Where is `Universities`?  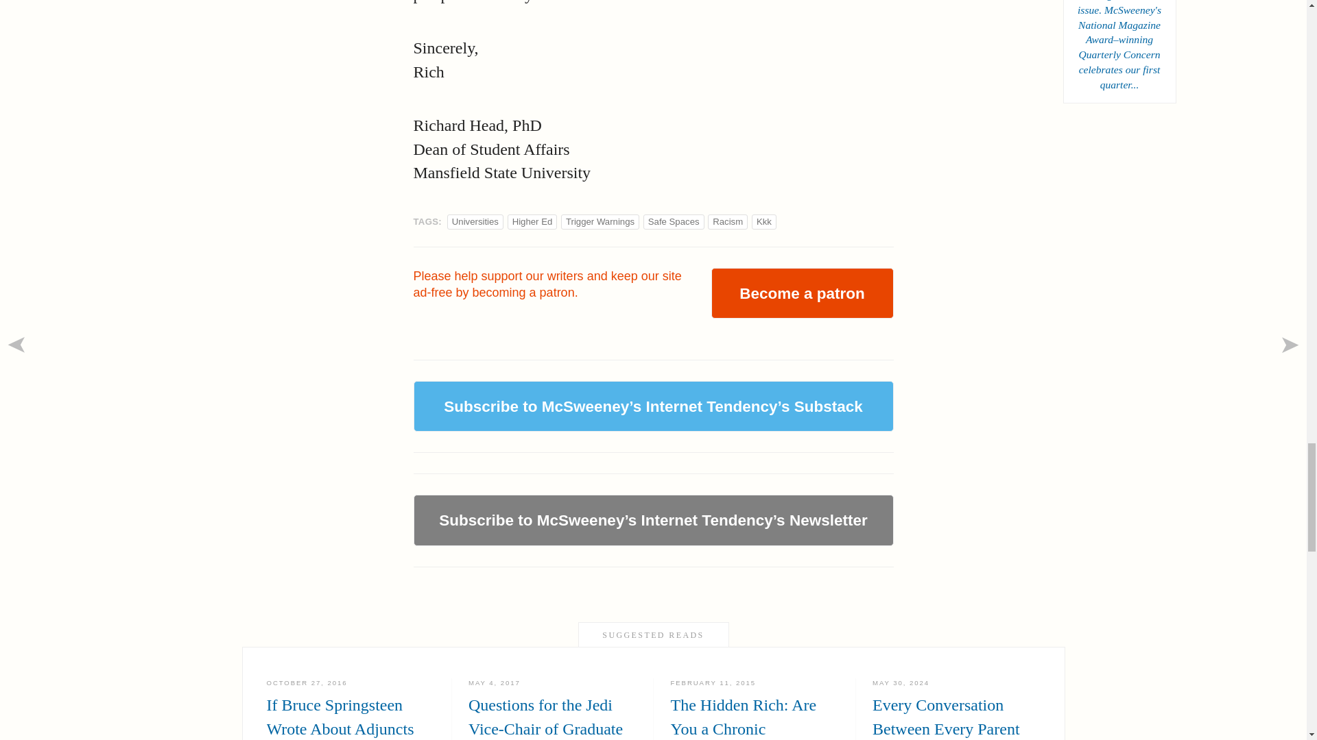
Universities is located at coordinates (350, 709).